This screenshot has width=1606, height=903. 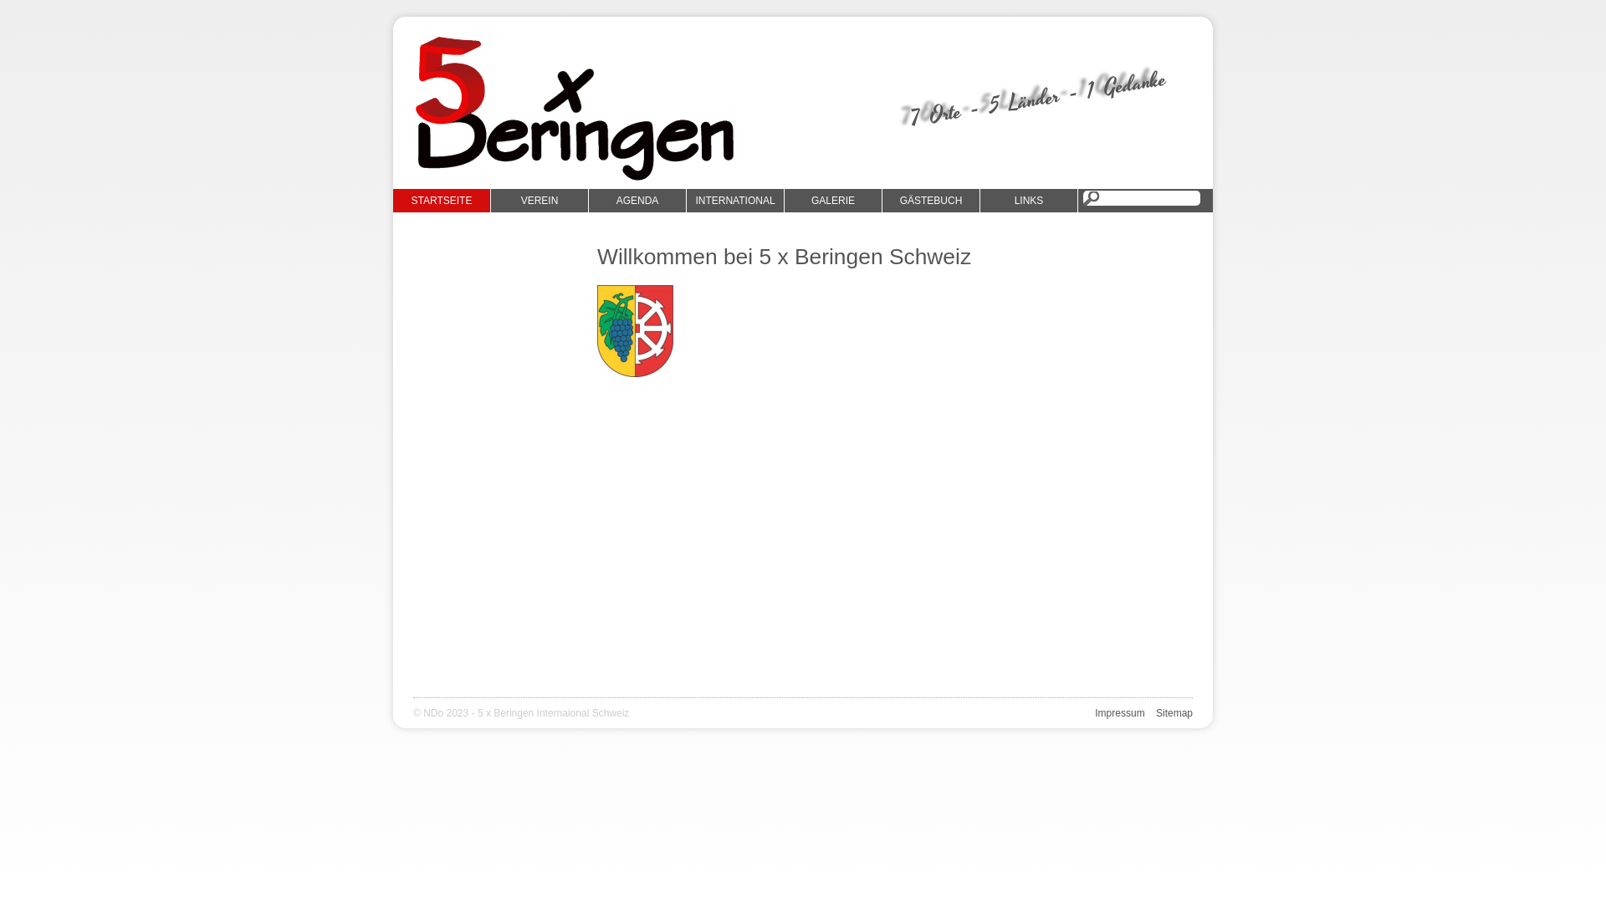 What do you see at coordinates (1029, 201) in the screenshot?
I see `LINKS` at bounding box center [1029, 201].